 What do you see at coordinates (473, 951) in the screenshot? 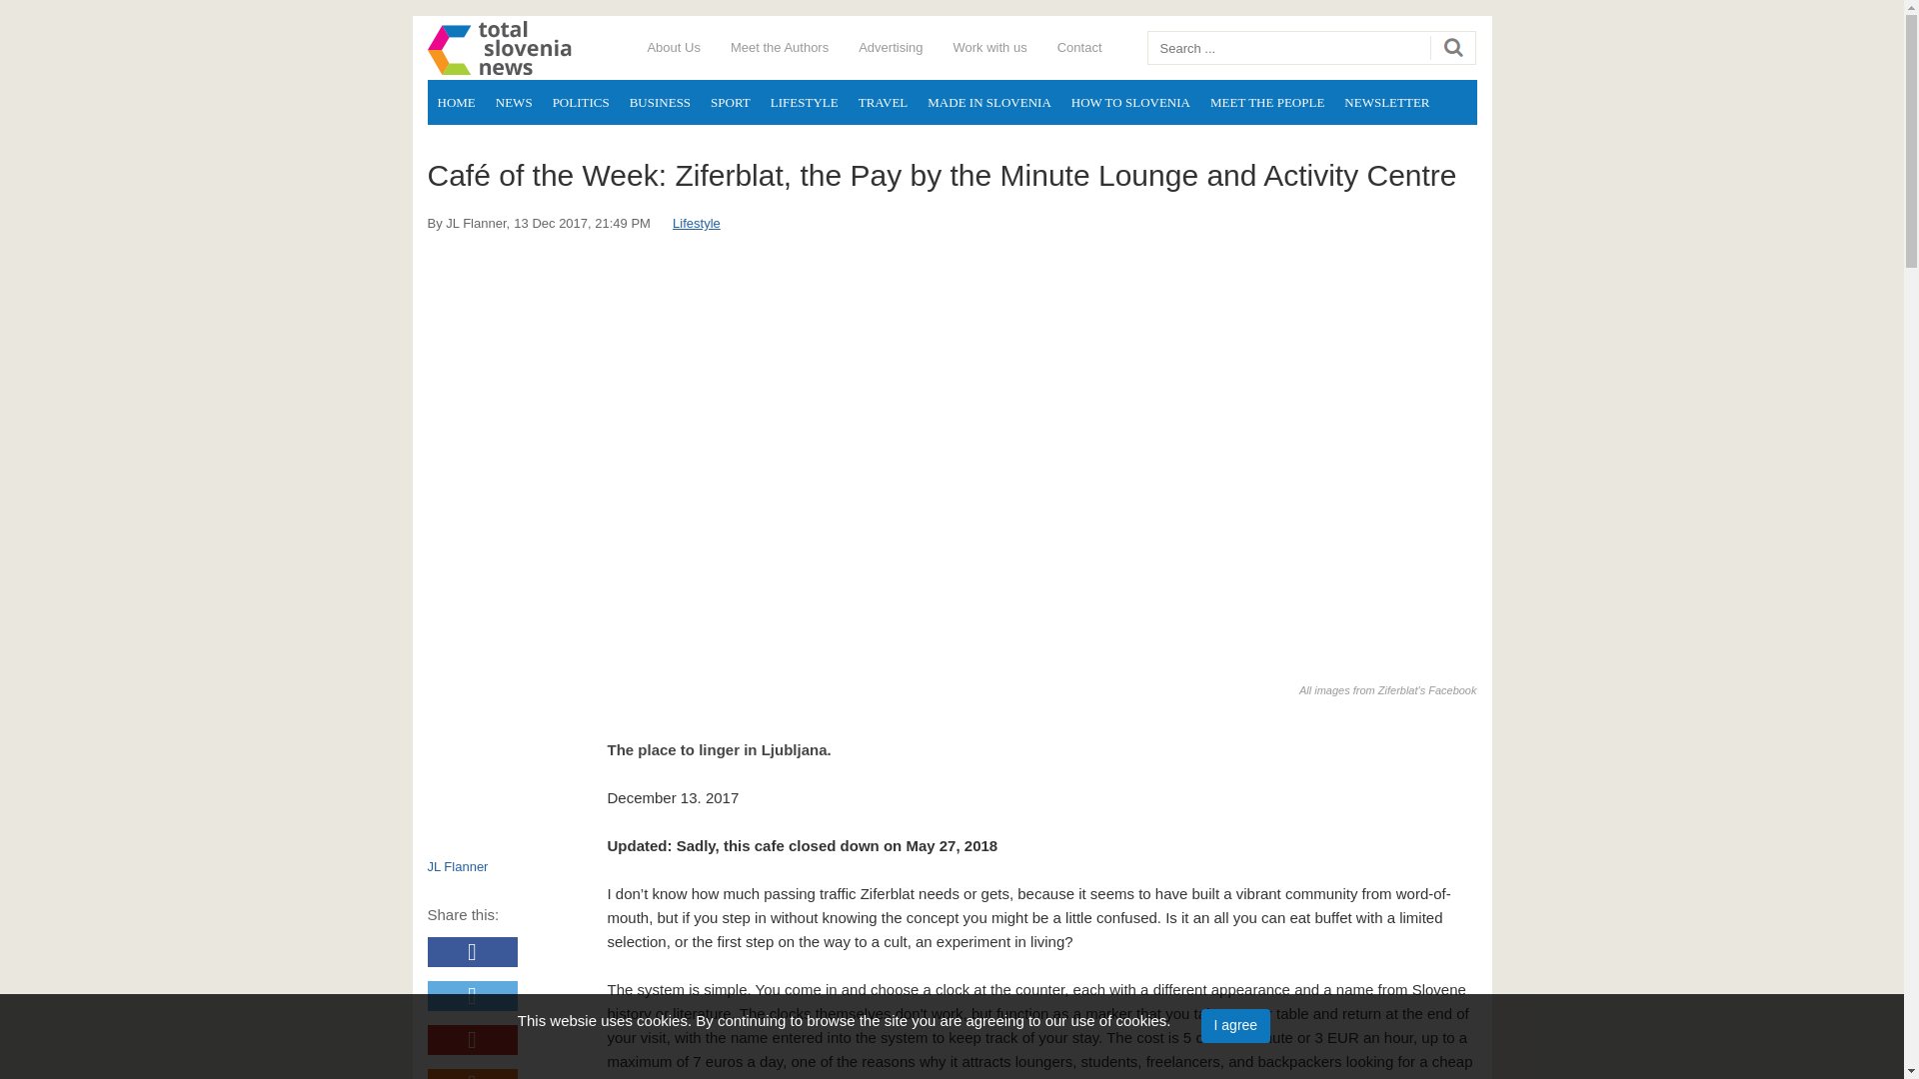
I see `Share` at bounding box center [473, 951].